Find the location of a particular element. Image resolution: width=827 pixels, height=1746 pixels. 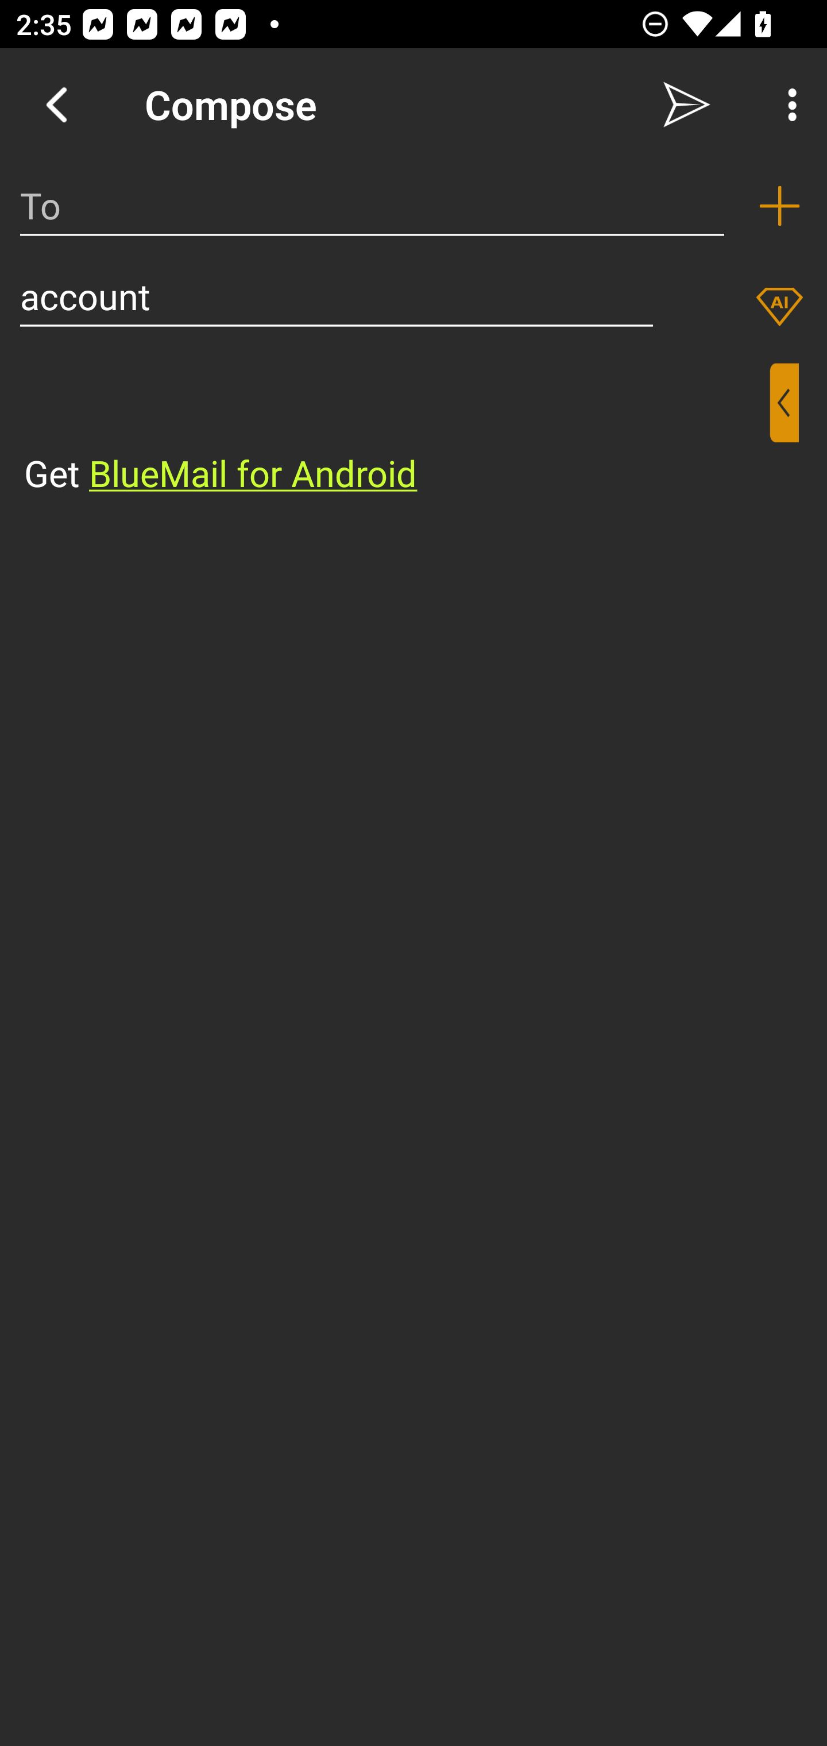

To is located at coordinates (372, 206).